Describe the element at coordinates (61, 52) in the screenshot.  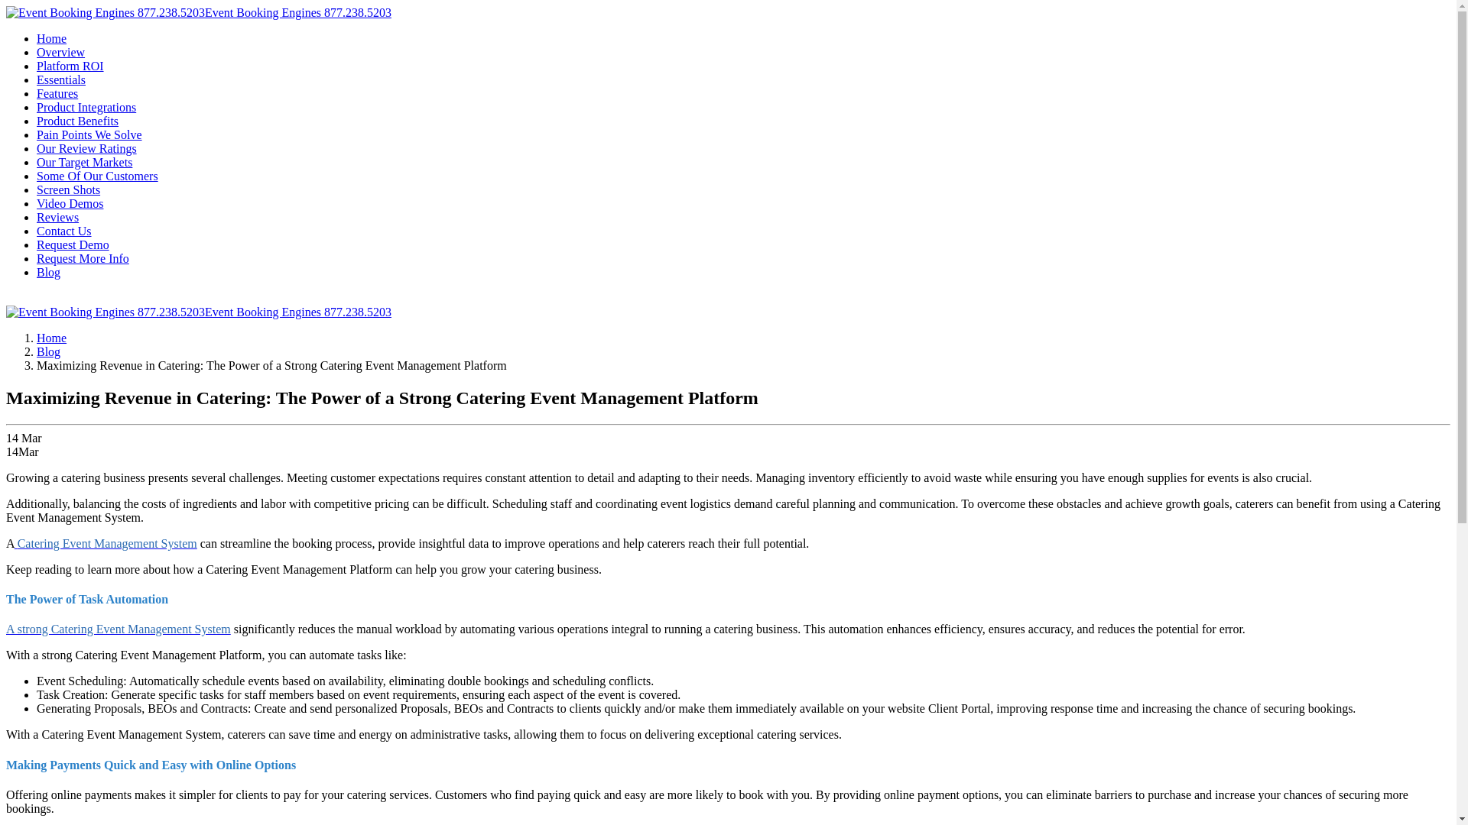
I see `Overview` at that location.